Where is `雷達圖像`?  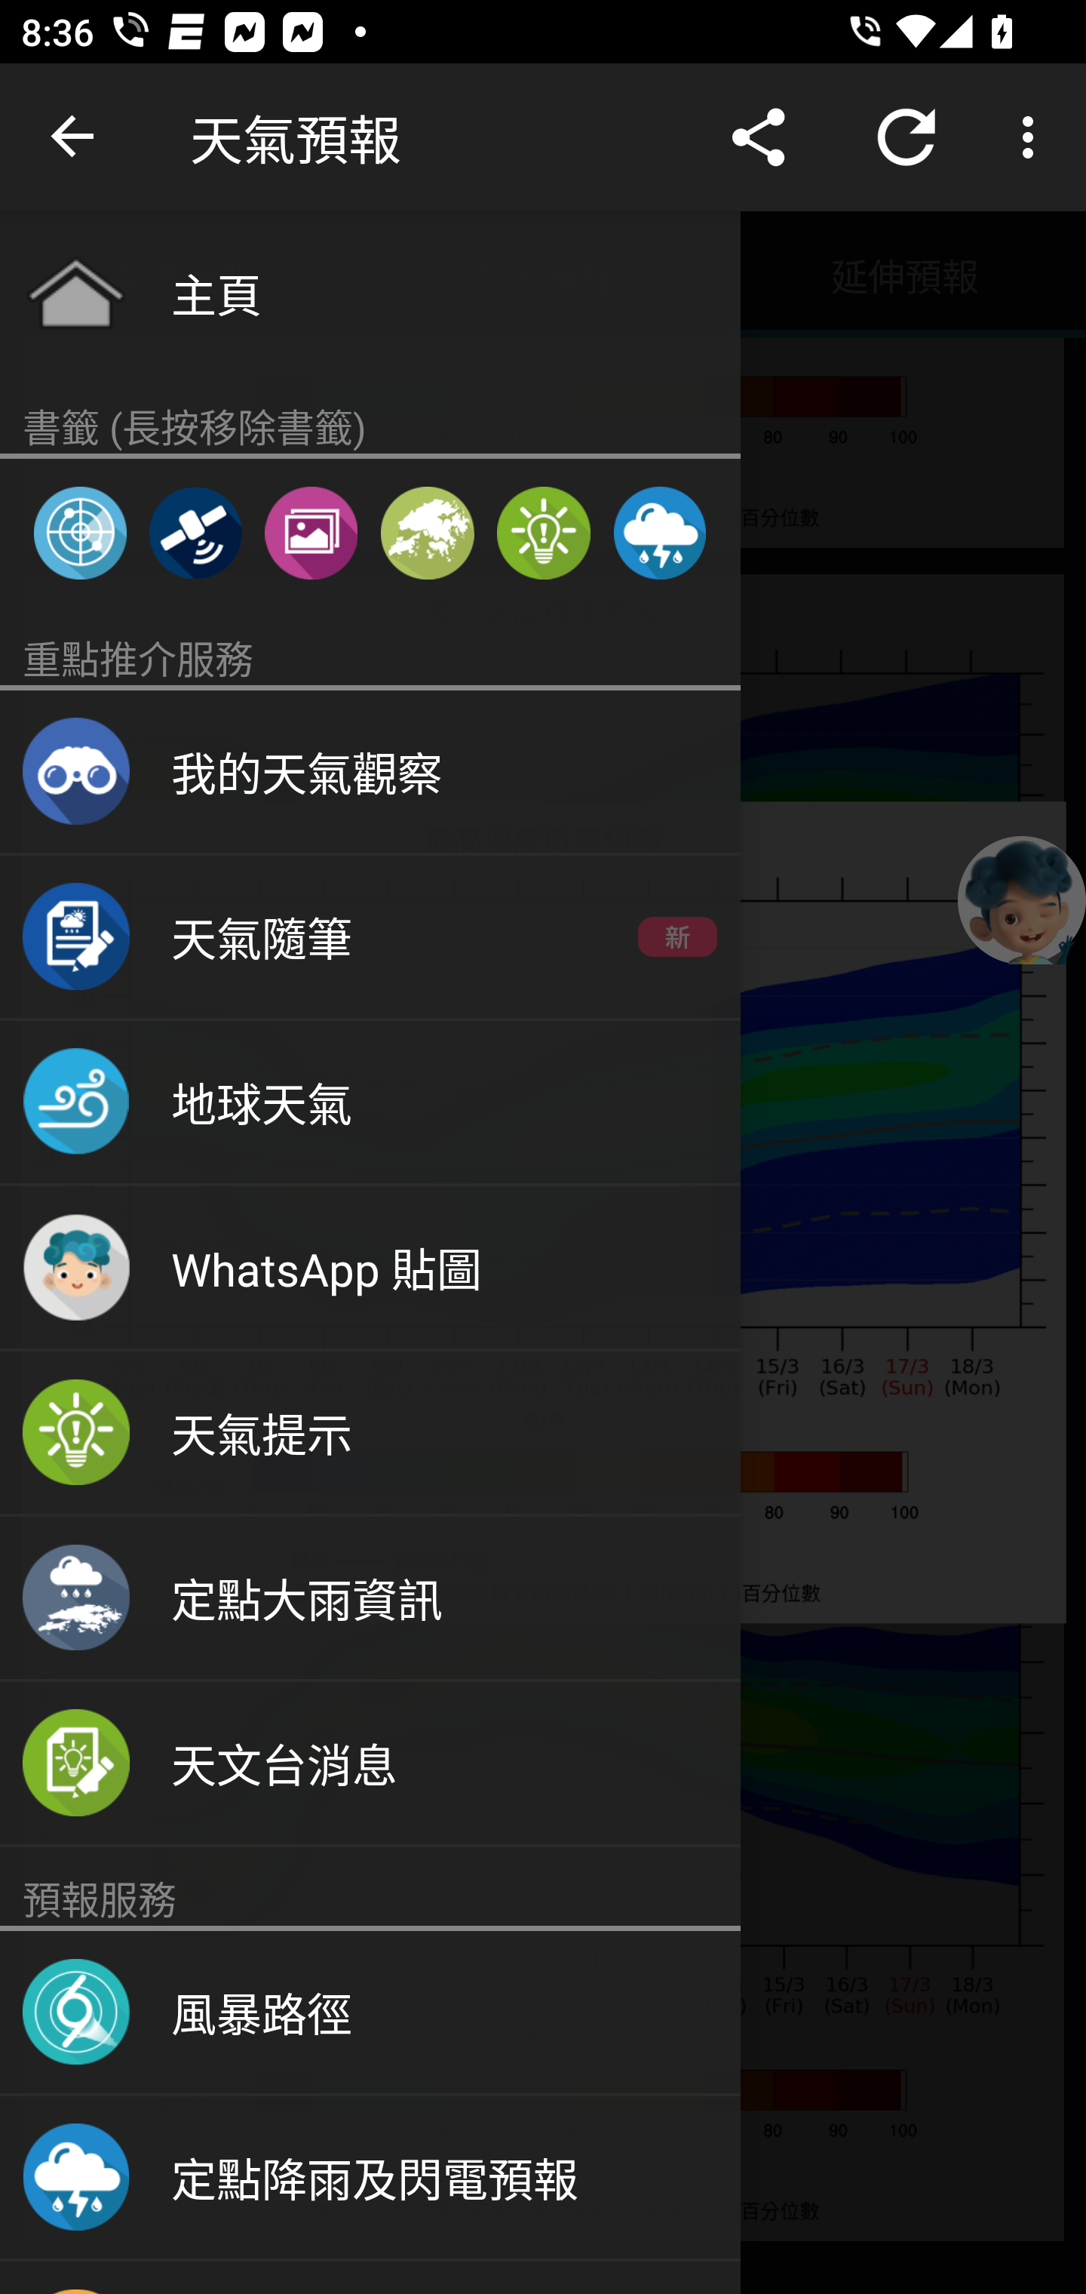
雷達圖像 is located at coordinates (80, 533).